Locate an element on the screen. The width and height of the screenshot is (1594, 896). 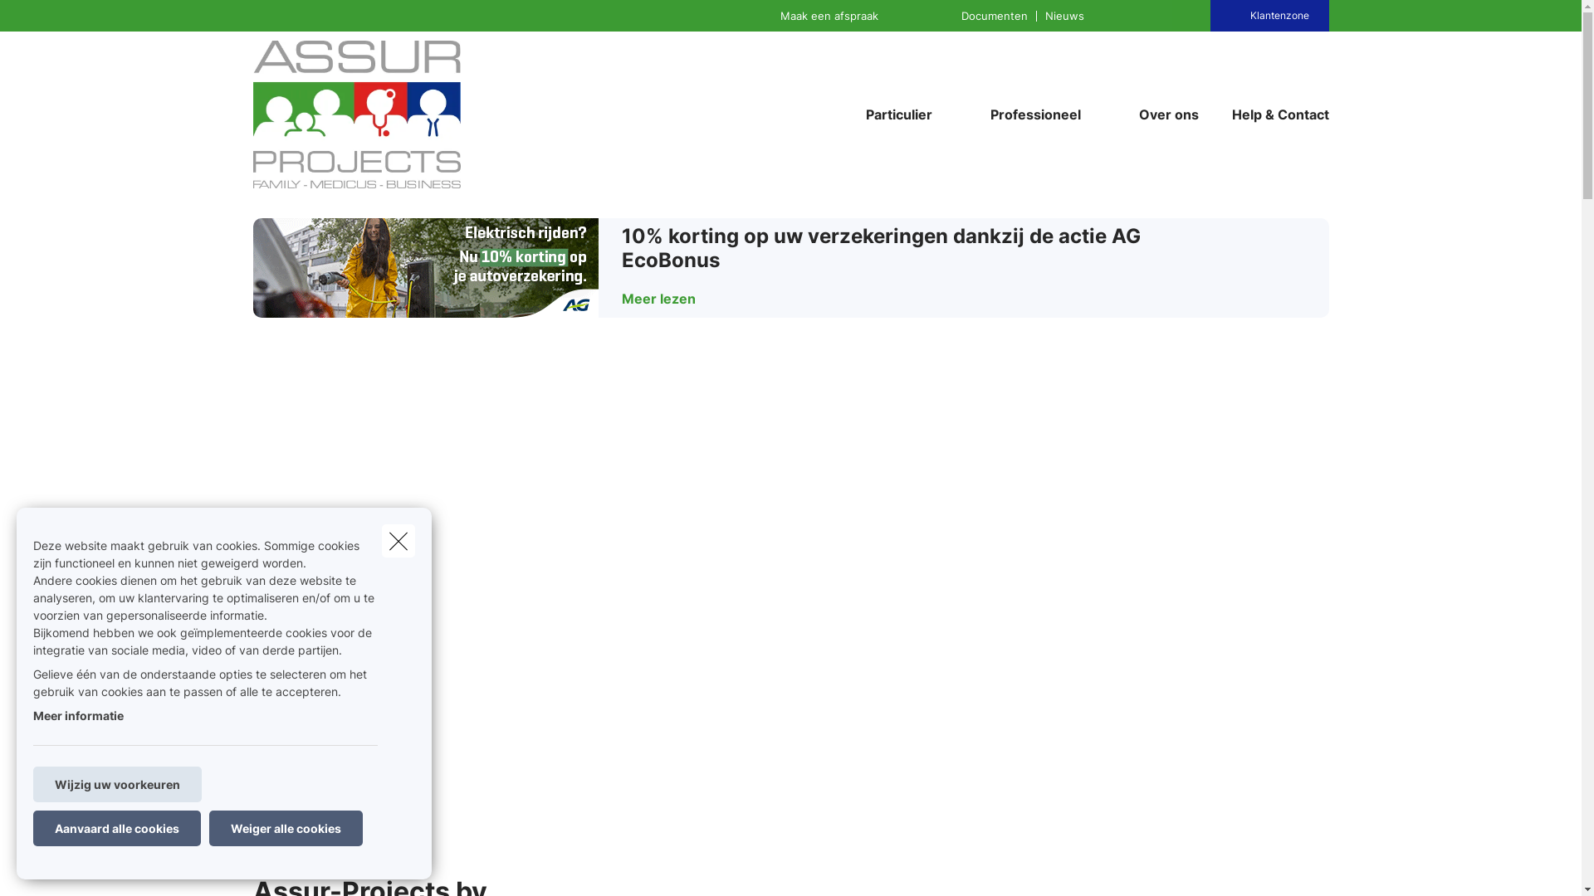
Over ons is located at coordinates (1169, 114).